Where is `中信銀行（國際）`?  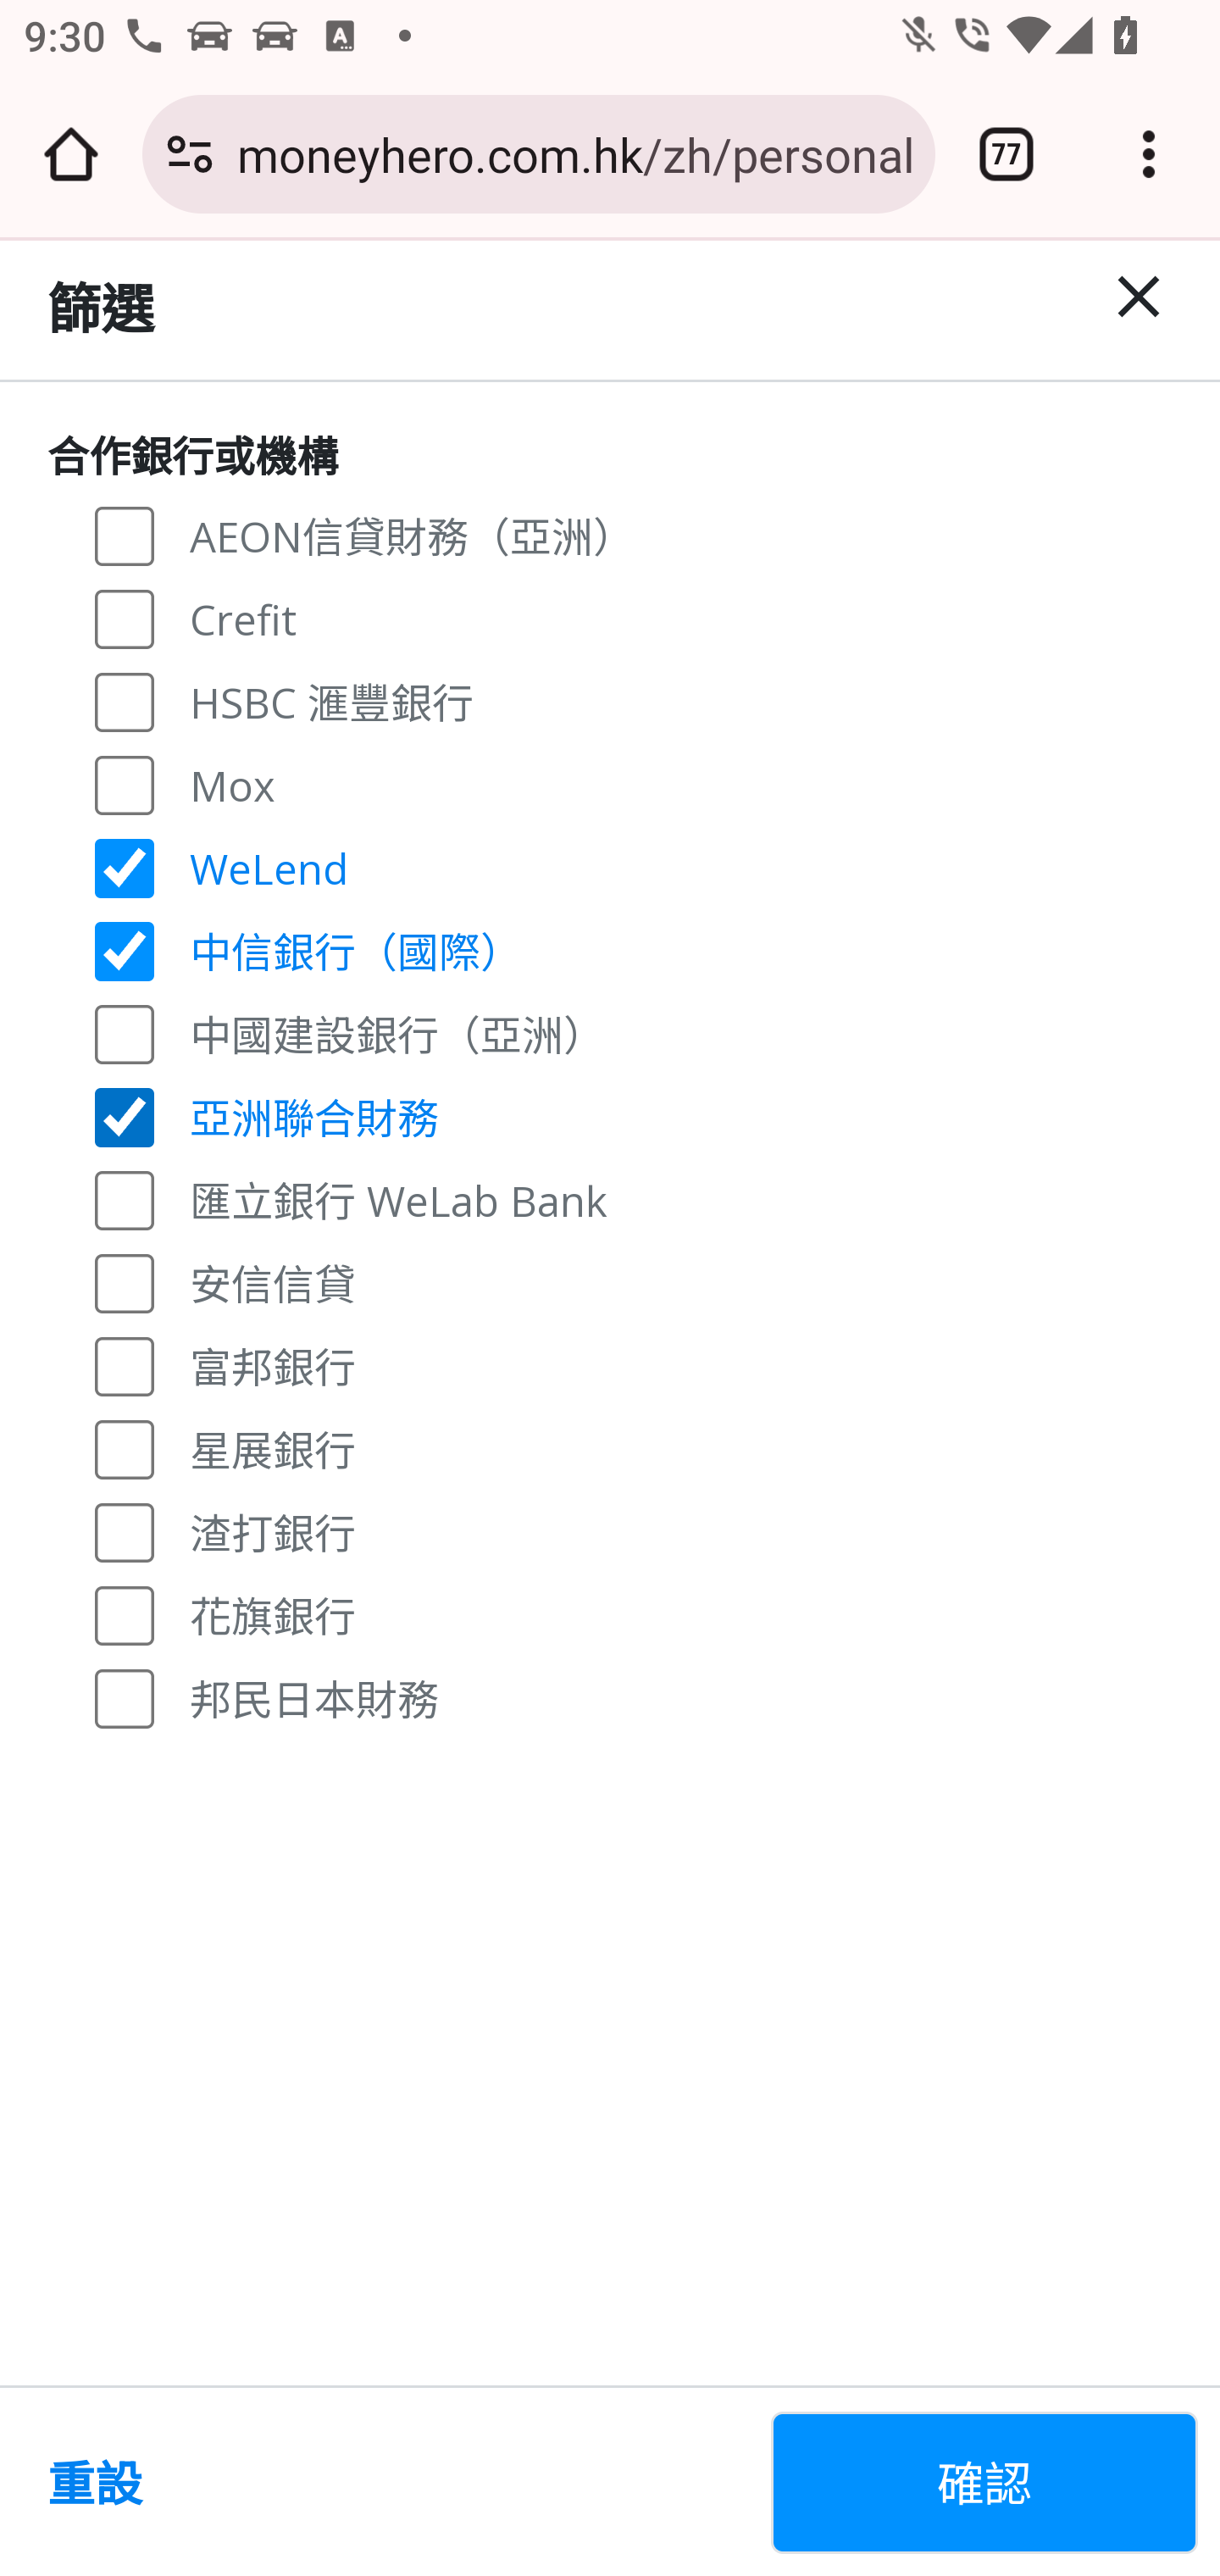
中信銀行（國際） is located at coordinates (125, 951).